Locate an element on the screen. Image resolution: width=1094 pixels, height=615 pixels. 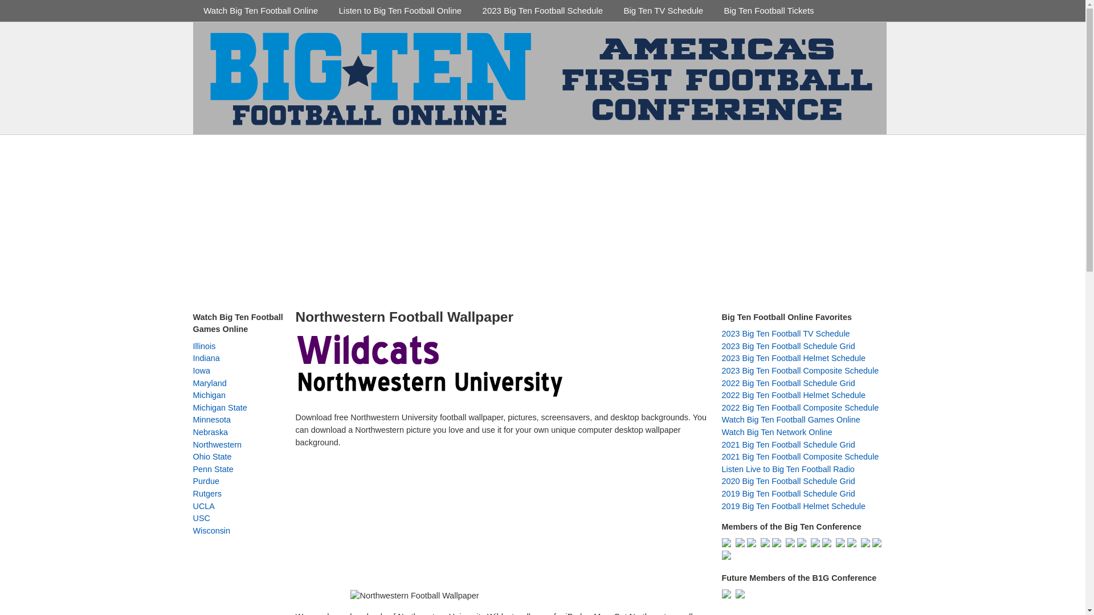
Illinois is located at coordinates (204, 346).